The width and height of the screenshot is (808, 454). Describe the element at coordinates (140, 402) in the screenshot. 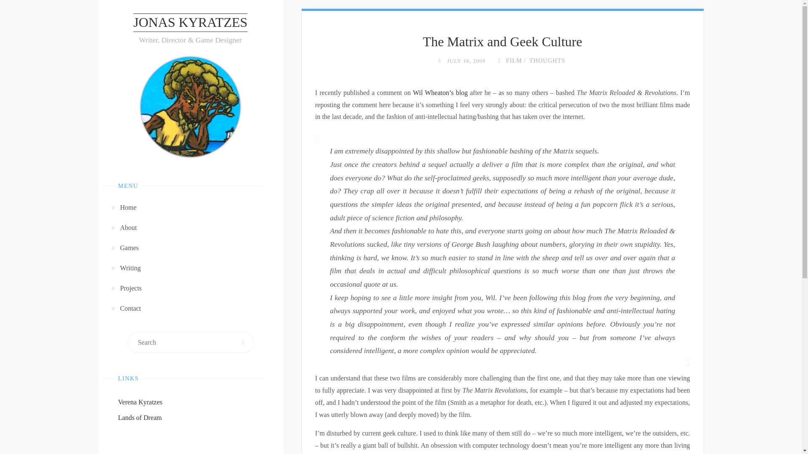

I see `Verena Kyratzes` at that location.